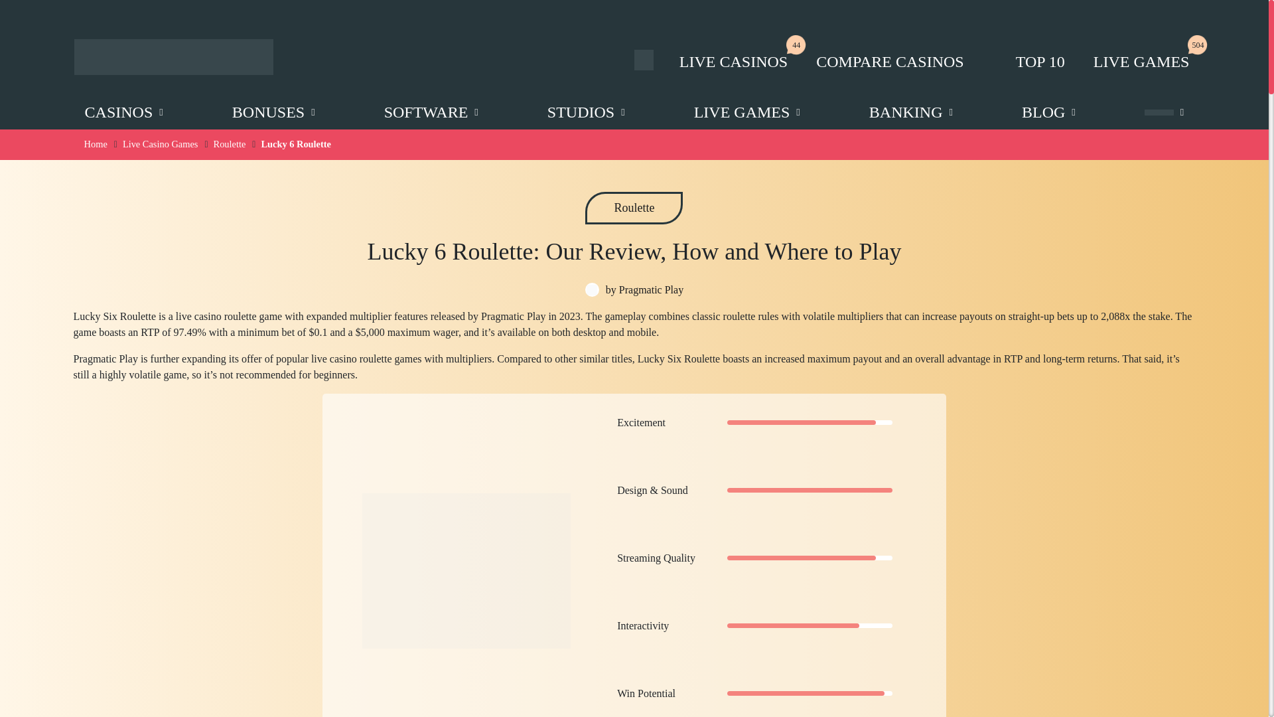 The image size is (1274, 717). Describe the element at coordinates (1019, 61) in the screenshot. I see `TOP 10` at that location.